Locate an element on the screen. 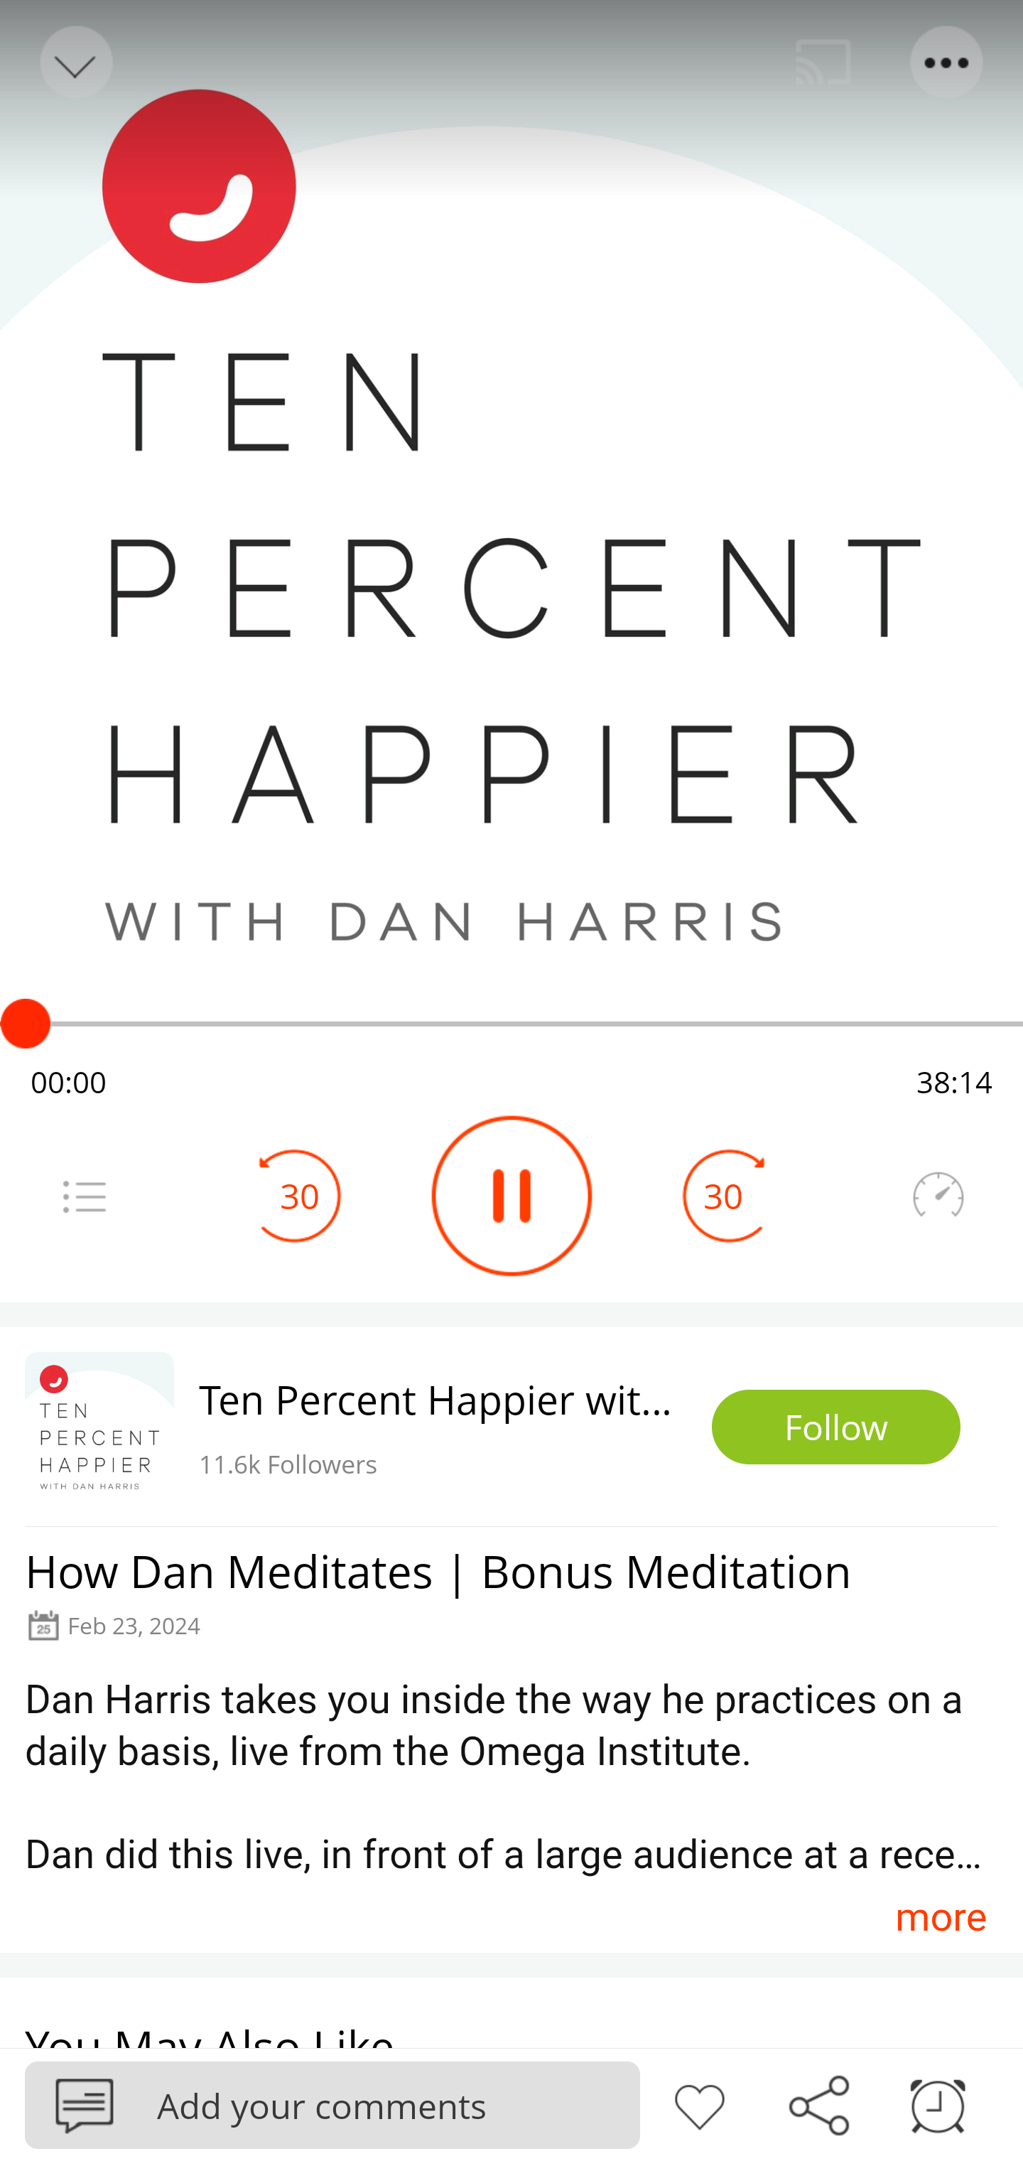 The height and width of the screenshot is (2161, 1023). Menu is located at coordinates (948, 63).